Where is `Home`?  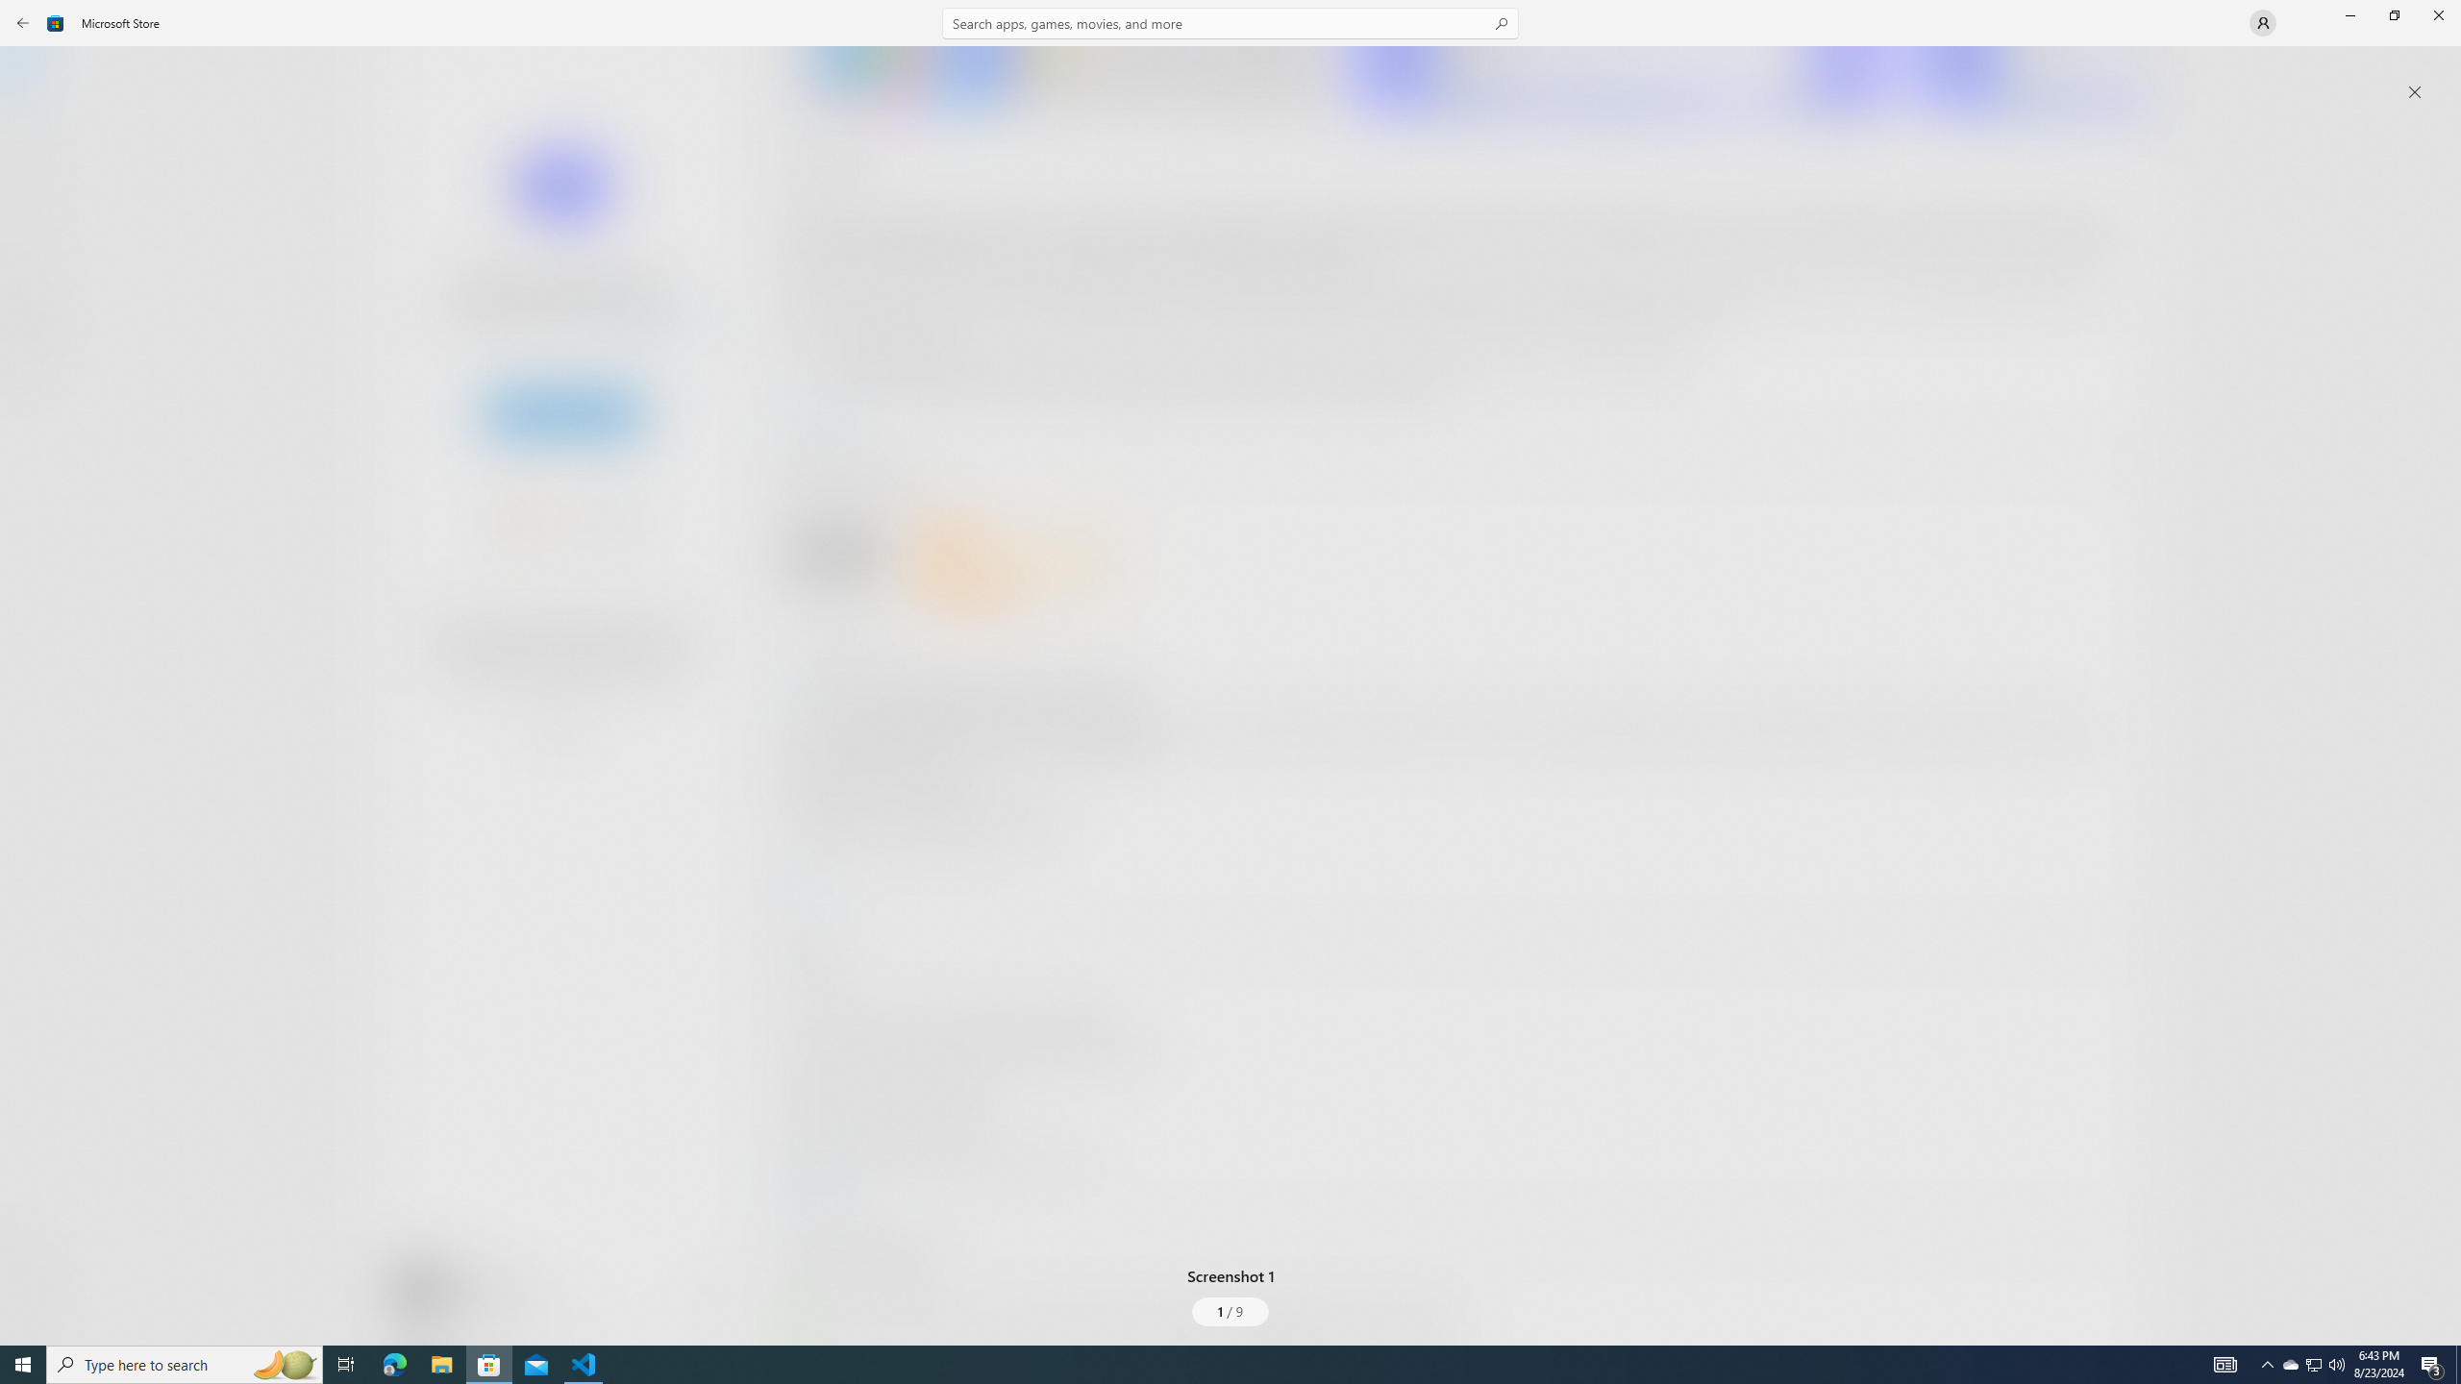 Home is located at coordinates (35, 76).